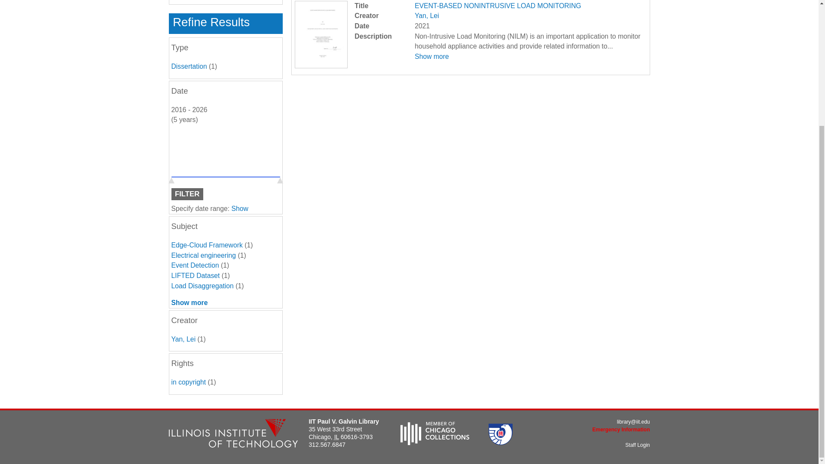  What do you see at coordinates (203, 255) in the screenshot?
I see `Electrical engineering` at bounding box center [203, 255].